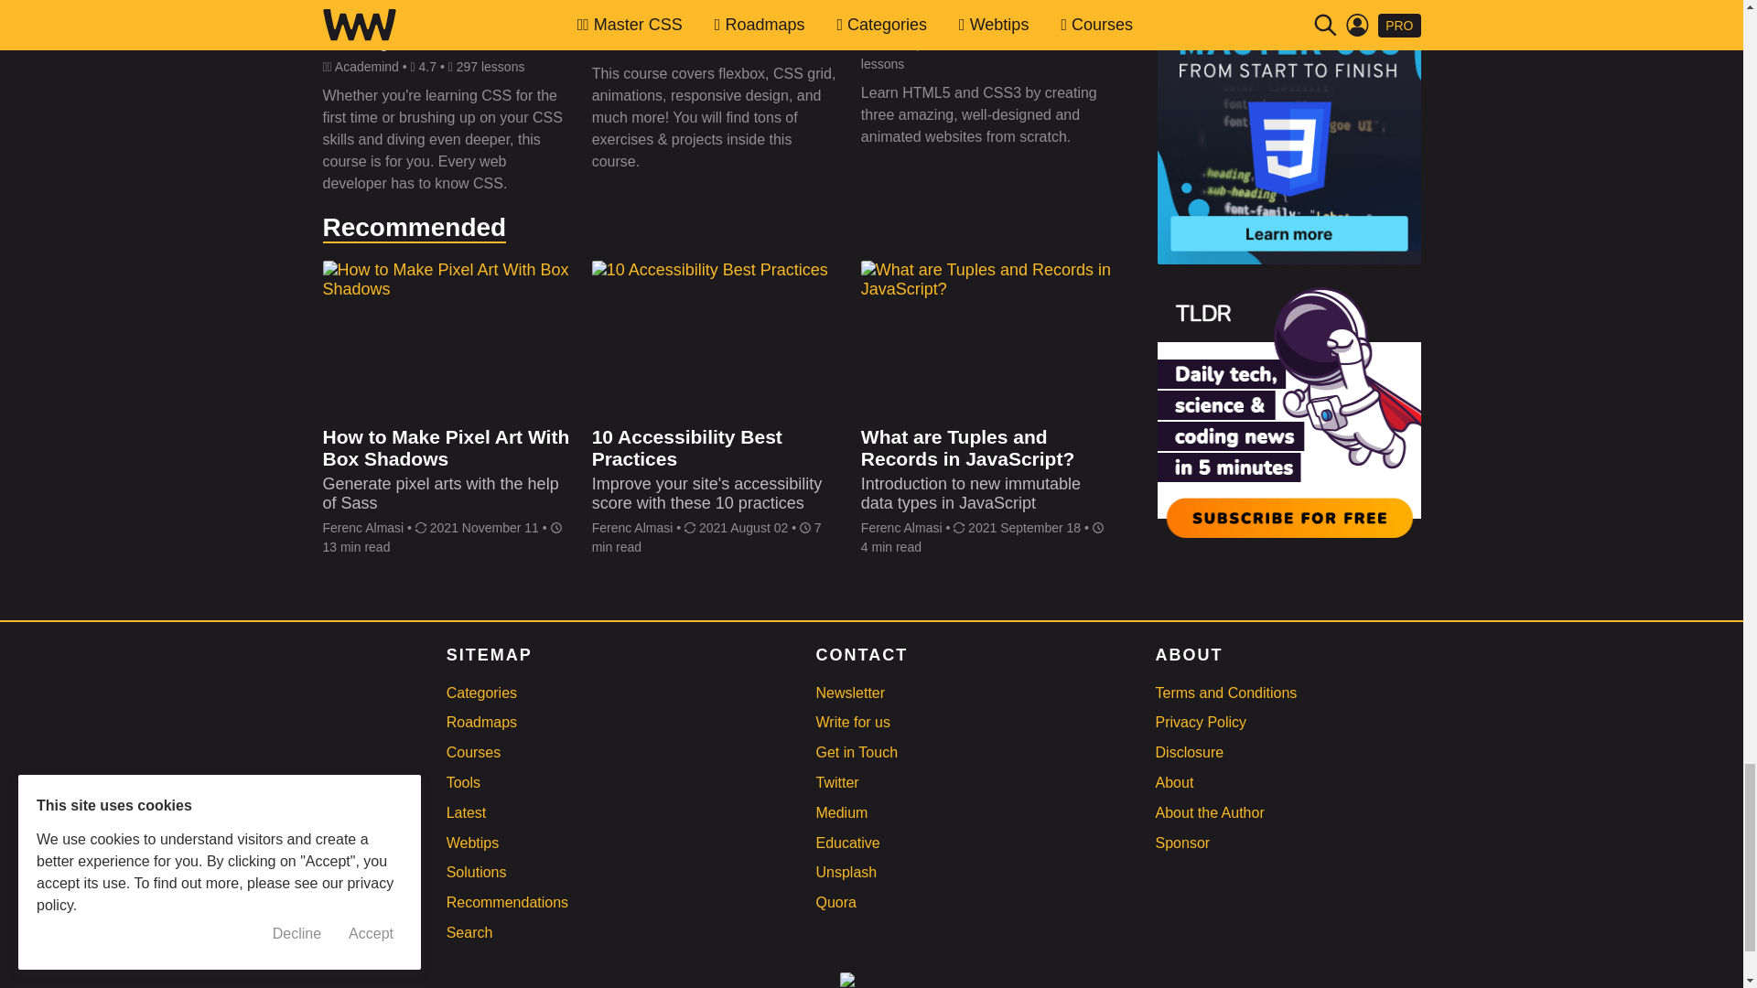 Image resolution: width=1757 pixels, height=988 pixels. Describe the element at coordinates (463, 782) in the screenshot. I see `Tools` at that location.